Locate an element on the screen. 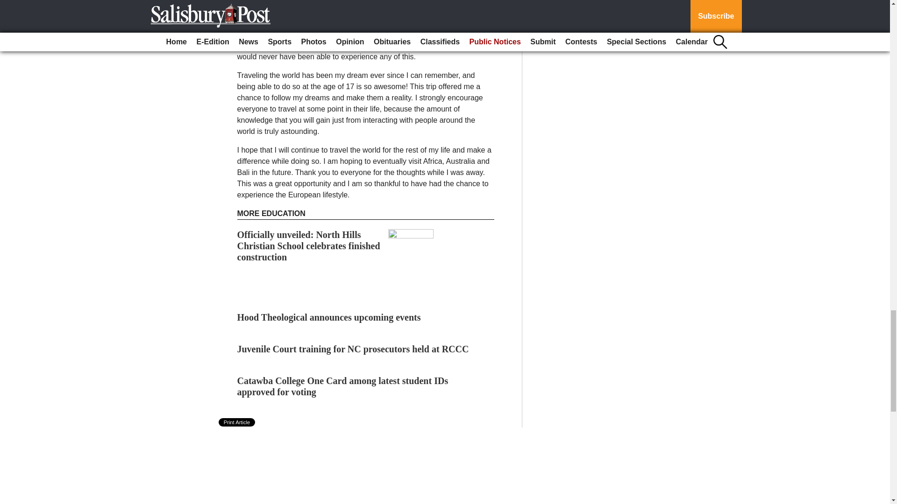 The image size is (897, 504). Hood Theological announces upcoming events is located at coordinates (329, 317).